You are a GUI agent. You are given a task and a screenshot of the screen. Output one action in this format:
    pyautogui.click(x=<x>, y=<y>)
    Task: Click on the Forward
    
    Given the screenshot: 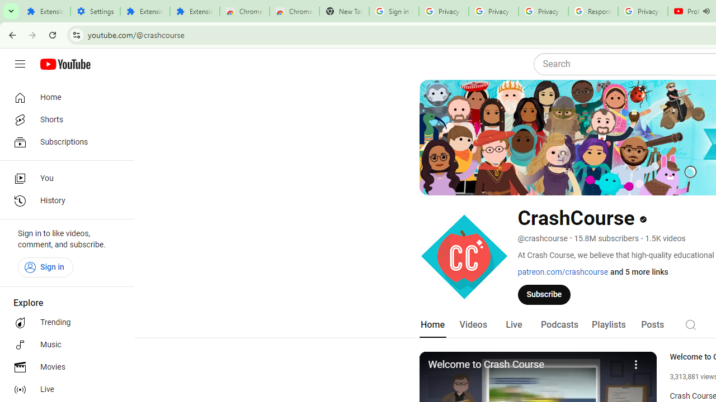 What is the action you would take?
    pyautogui.click(x=32, y=35)
    